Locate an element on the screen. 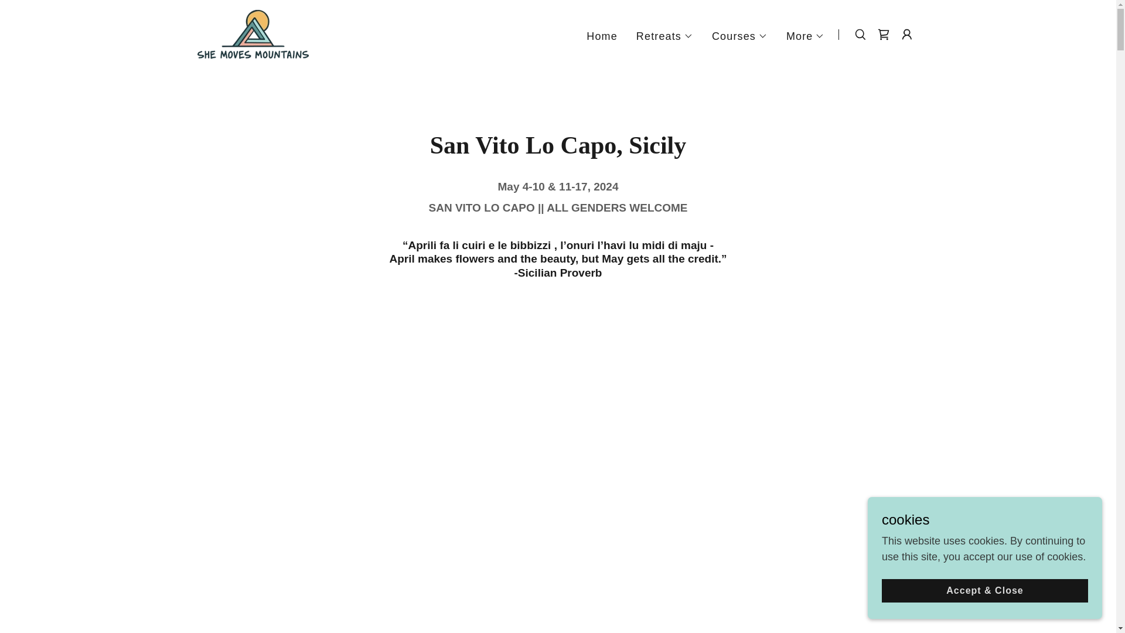 The image size is (1125, 633). Courses is located at coordinates (739, 36).